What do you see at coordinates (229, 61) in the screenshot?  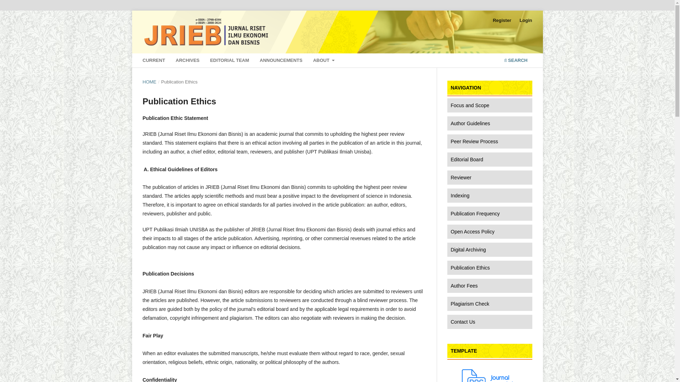 I see `EDITORIAL TEAM` at bounding box center [229, 61].